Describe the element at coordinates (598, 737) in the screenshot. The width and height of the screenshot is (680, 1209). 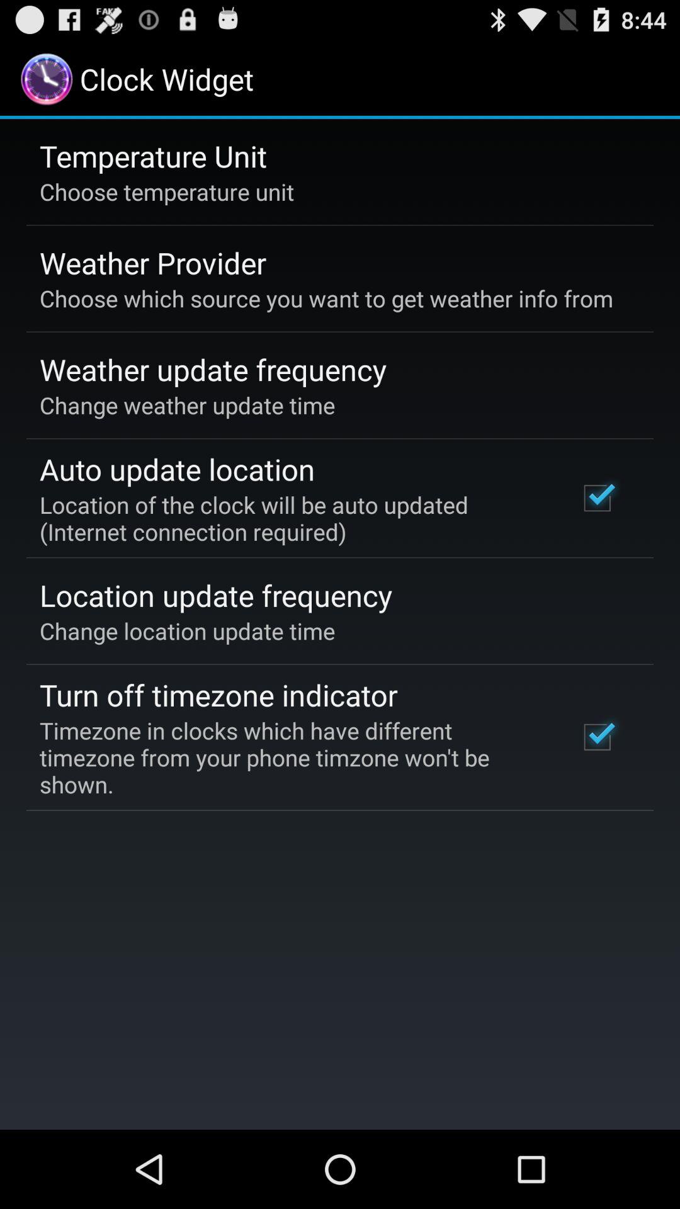
I see `select last check box` at that location.